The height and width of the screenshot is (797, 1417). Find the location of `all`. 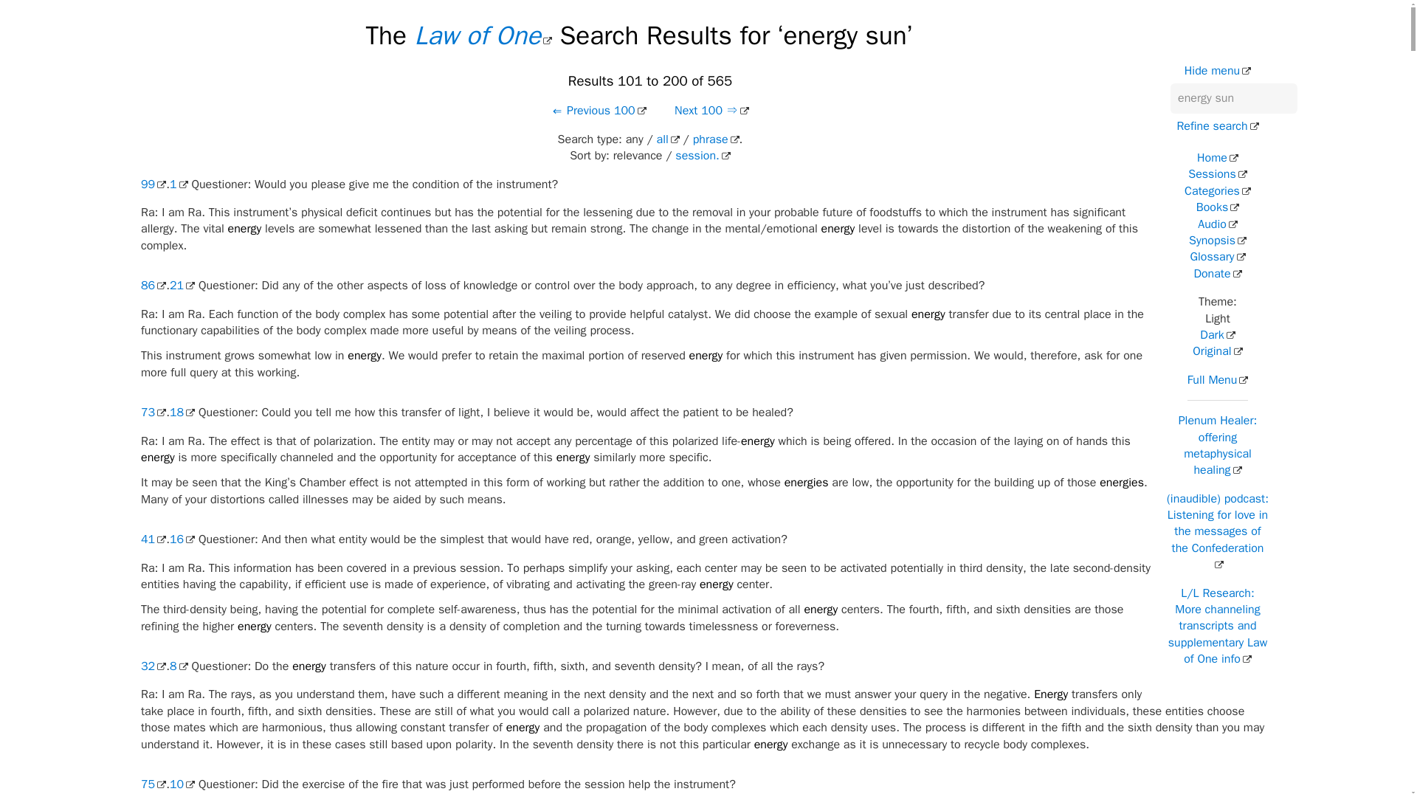

all is located at coordinates (669, 139).